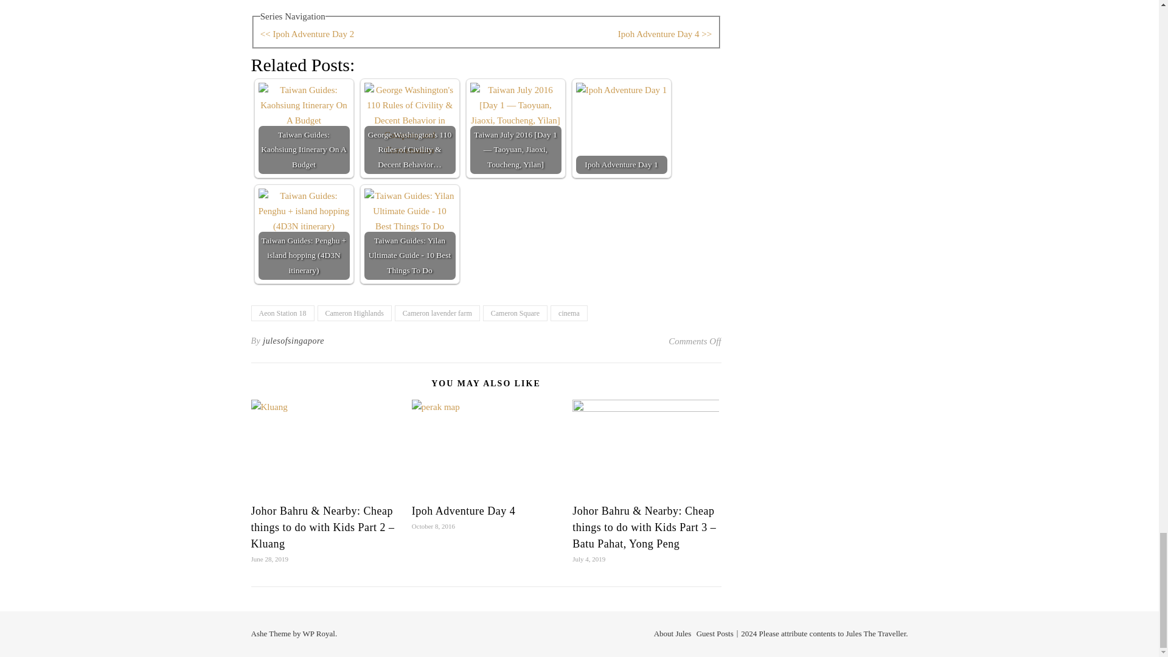  I want to click on Taiwan Guides: Kaohsiung Itinerary On A Budget, so click(304, 128).